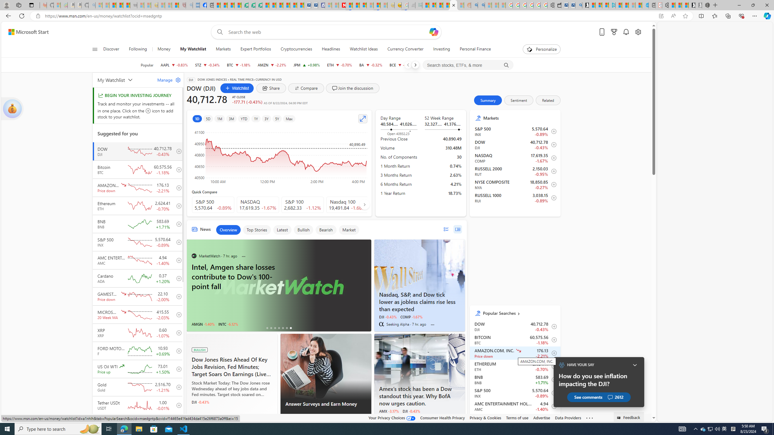  I want to click on YTD, so click(244, 118).